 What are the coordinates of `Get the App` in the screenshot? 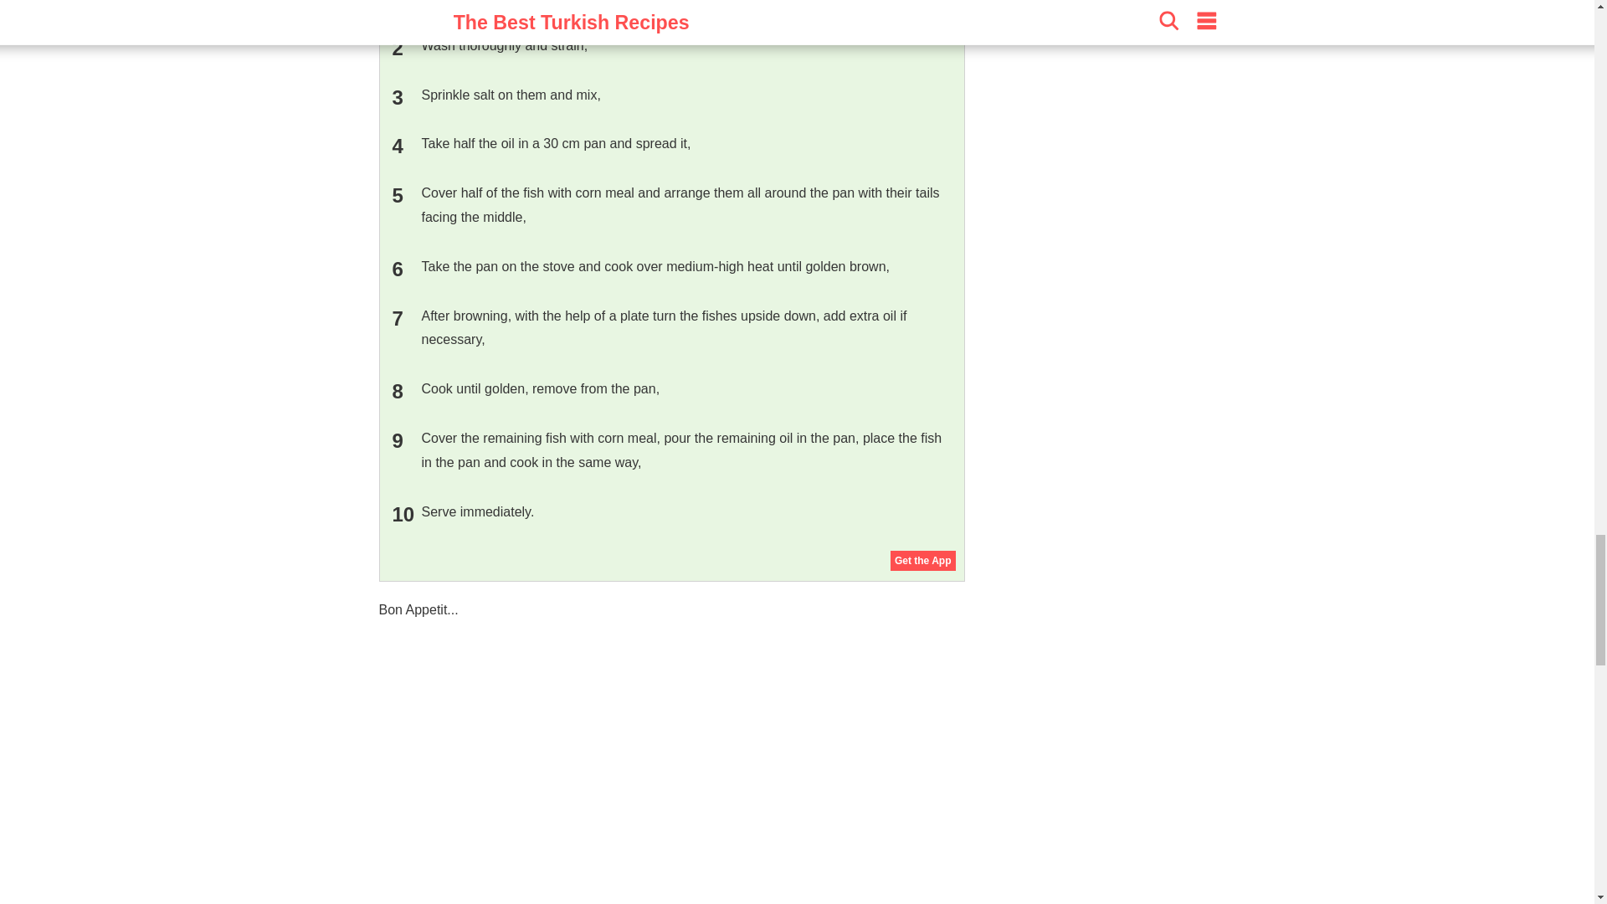 It's located at (922, 560).